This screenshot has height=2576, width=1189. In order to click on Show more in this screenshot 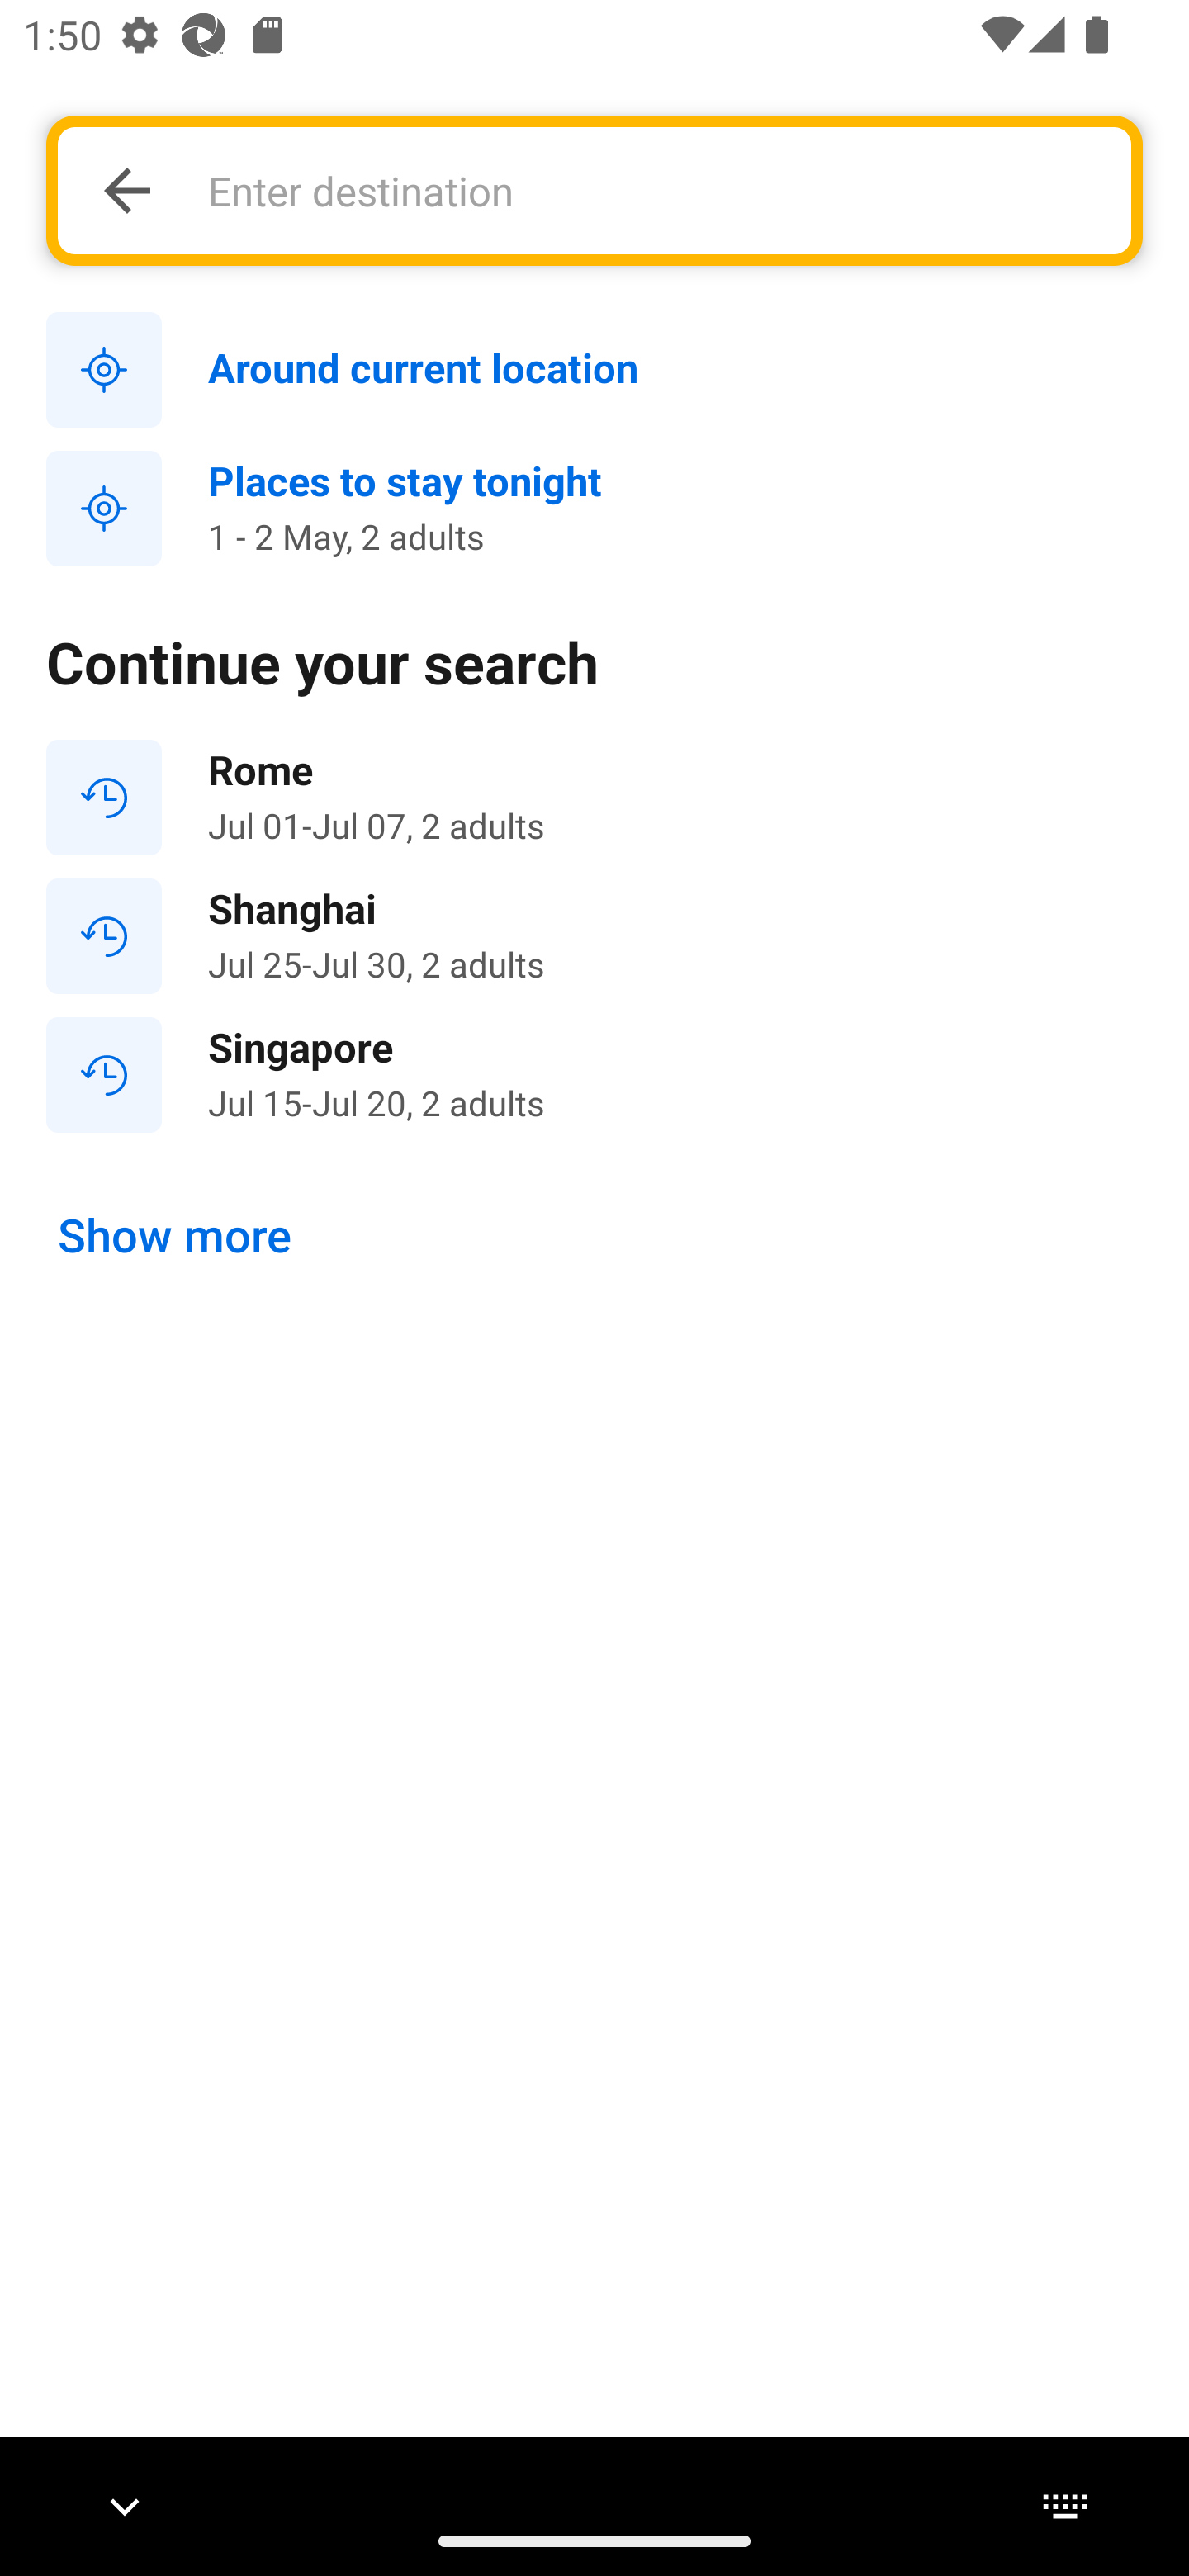, I will do `click(175, 1236)`.